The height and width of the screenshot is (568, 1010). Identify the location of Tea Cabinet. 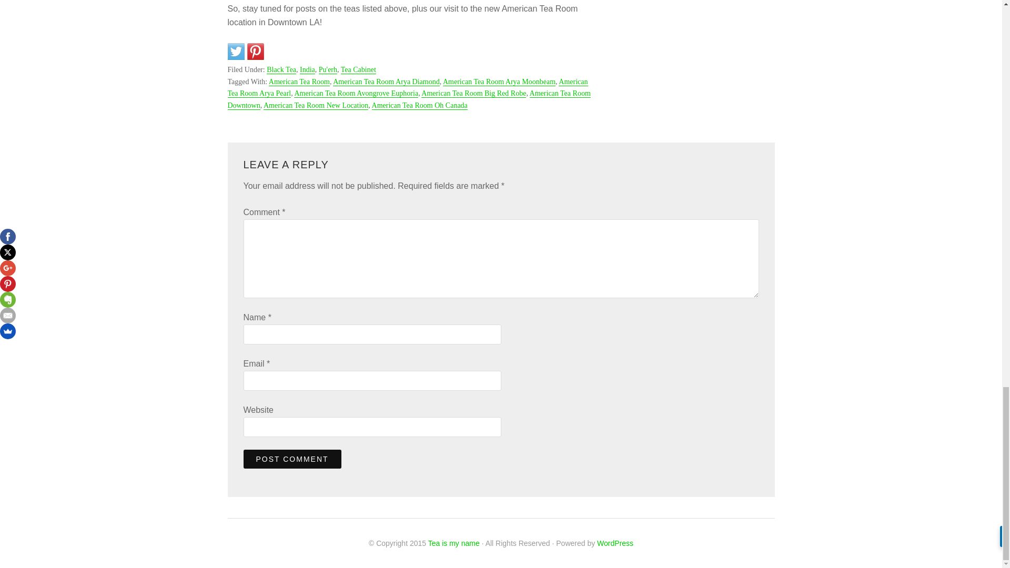
(358, 70).